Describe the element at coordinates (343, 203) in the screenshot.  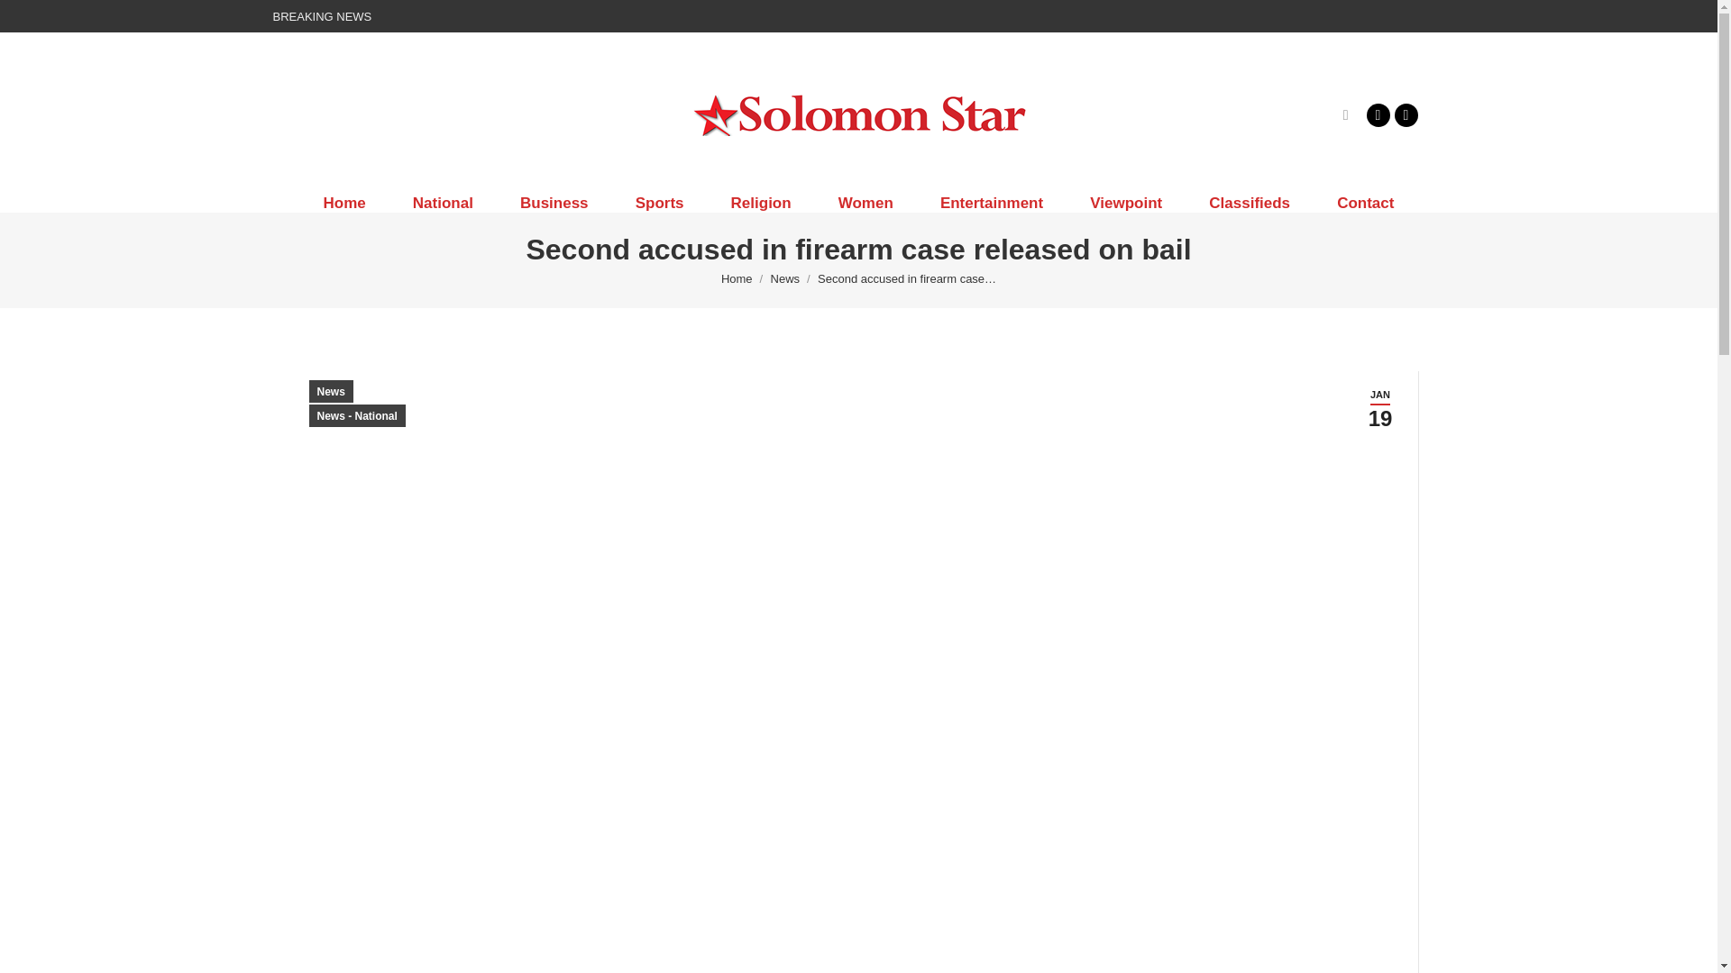
I see `Home` at that location.